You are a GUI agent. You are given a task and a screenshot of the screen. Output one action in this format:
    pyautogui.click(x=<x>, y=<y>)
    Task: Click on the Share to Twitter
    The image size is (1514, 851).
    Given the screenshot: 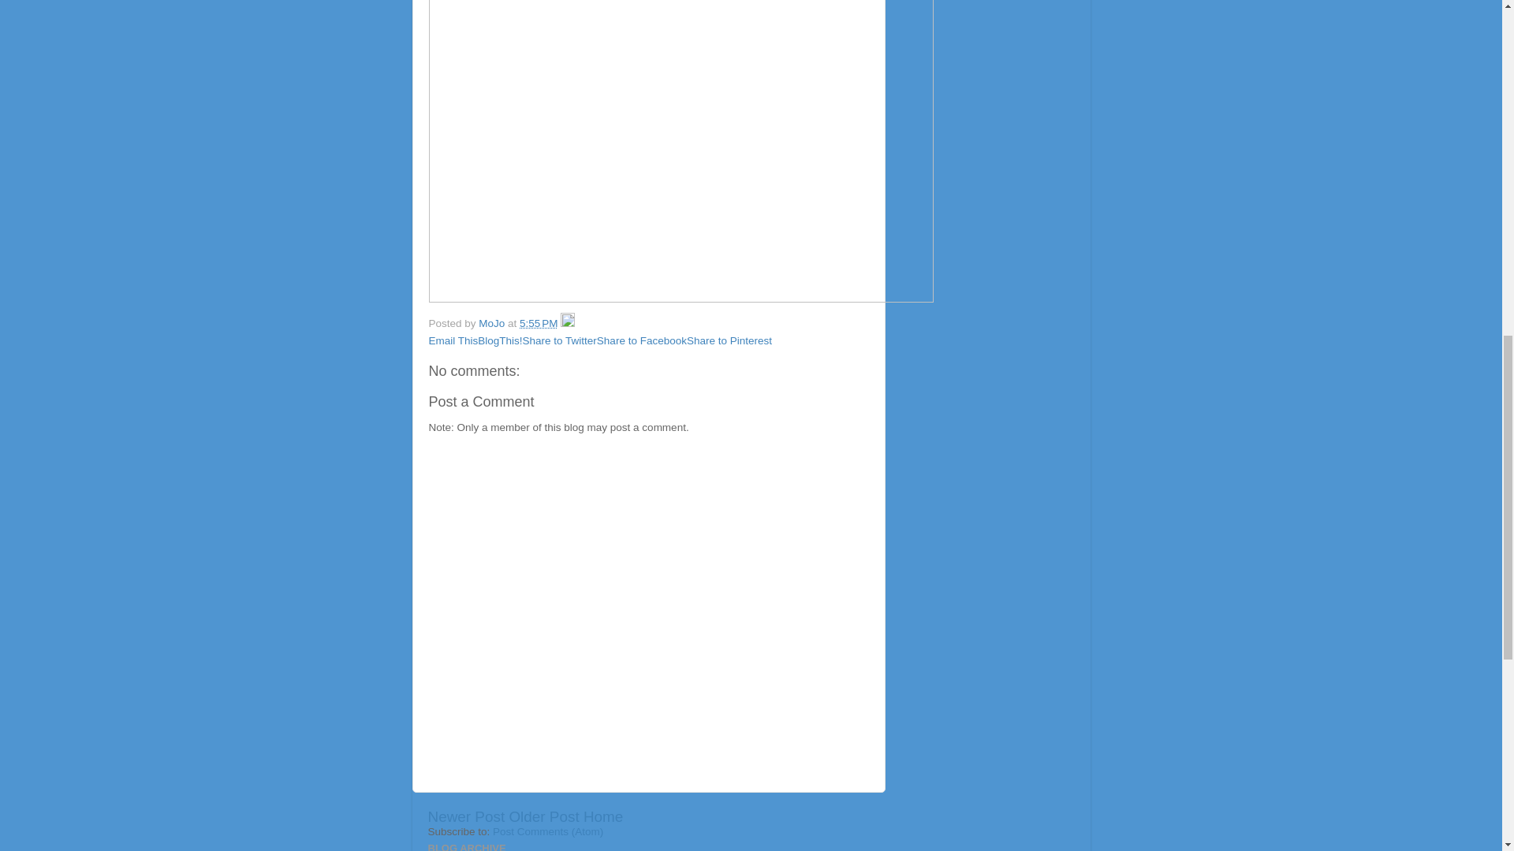 What is the action you would take?
    pyautogui.click(x=559, y=340)
    